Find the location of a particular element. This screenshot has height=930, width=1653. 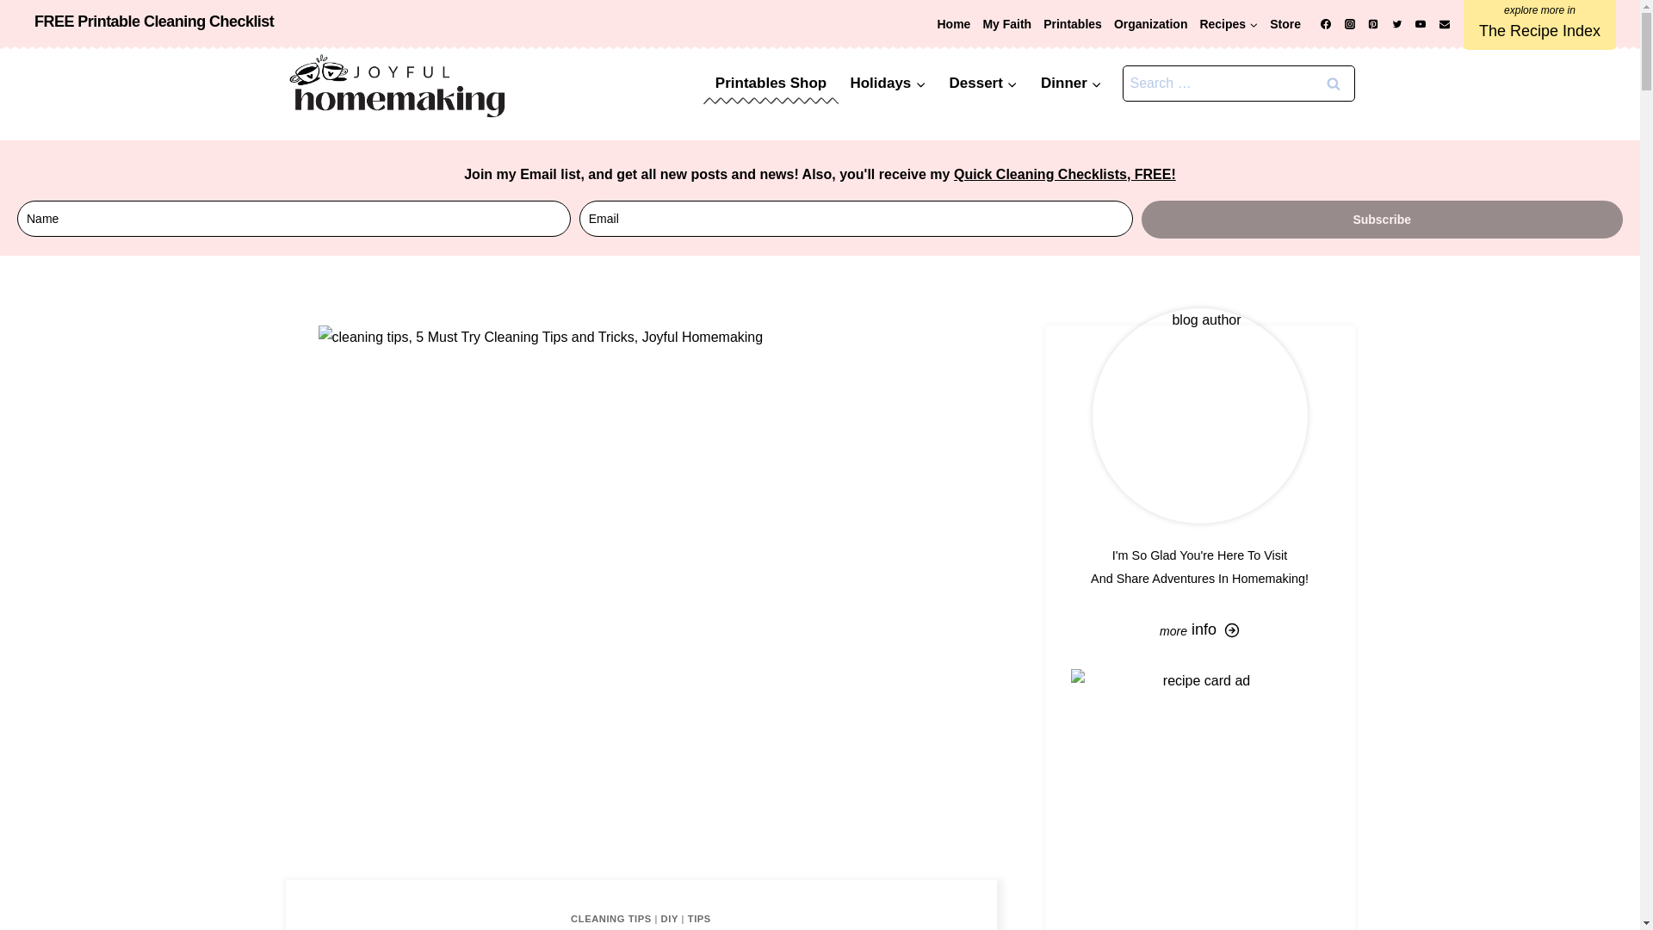

My Faith is located at coordinates (1007, 24).